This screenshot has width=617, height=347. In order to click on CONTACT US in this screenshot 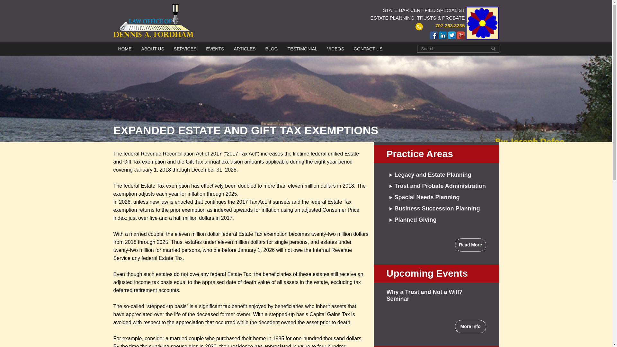, I will do `click(368, 49)`.